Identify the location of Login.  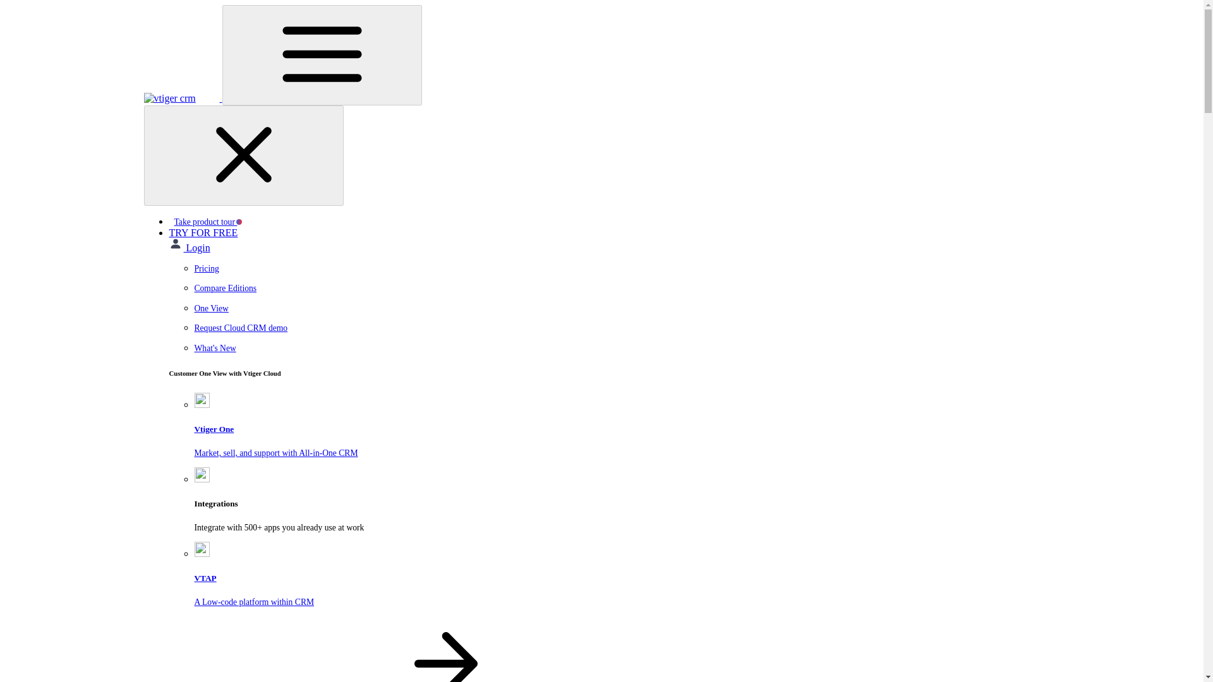
(190, 248).